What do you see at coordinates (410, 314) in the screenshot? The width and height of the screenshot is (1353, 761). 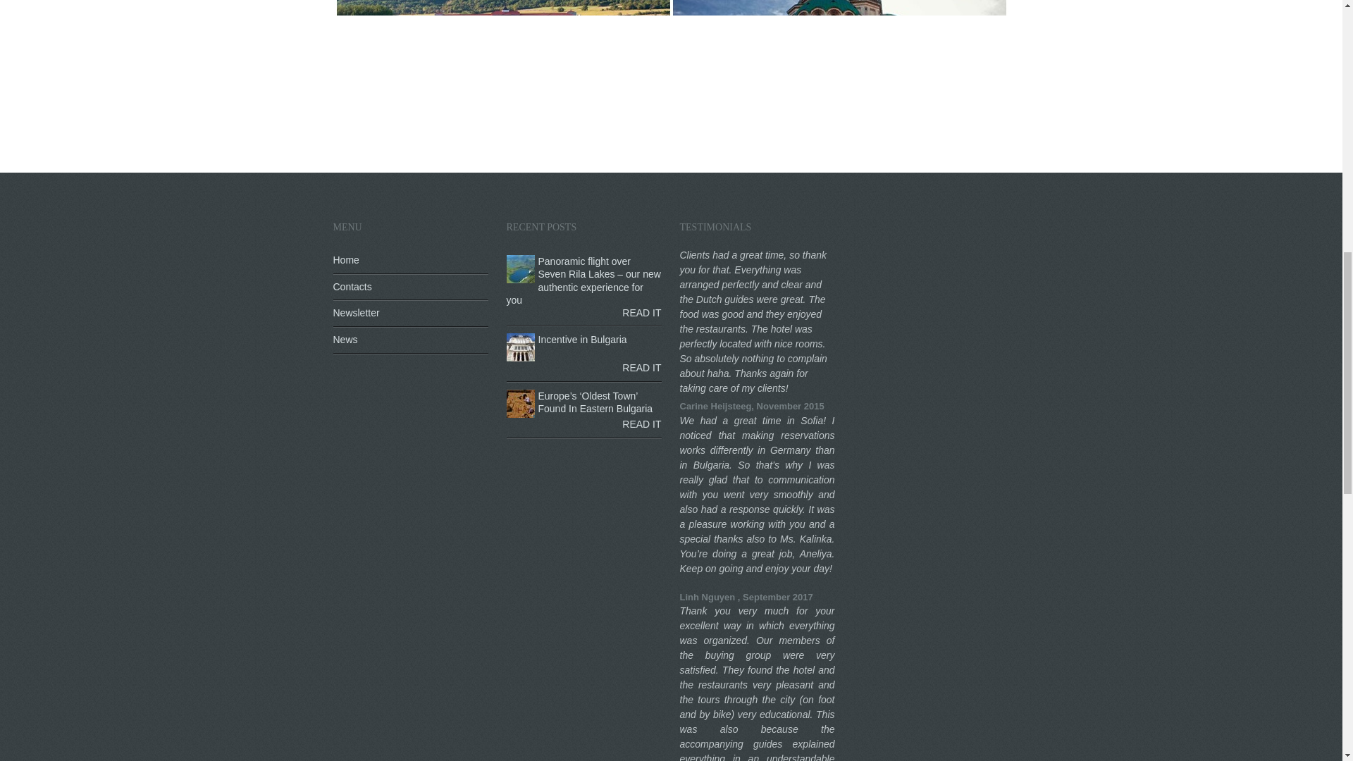 I see `Newsletter` at bounding box center [410, 314].